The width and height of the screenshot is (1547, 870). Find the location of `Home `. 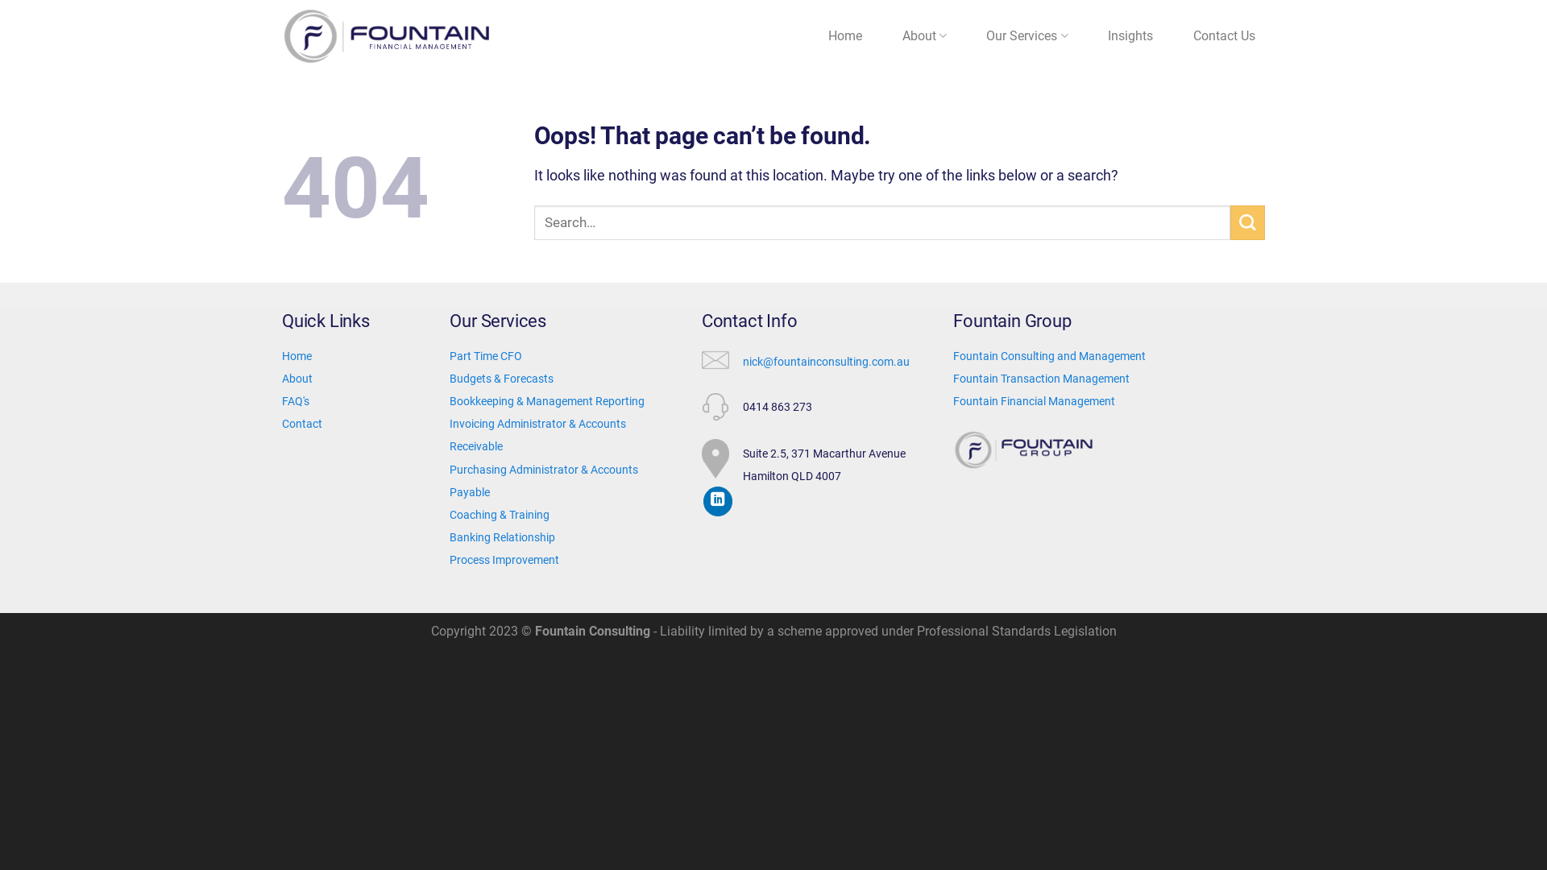

Home  is located at coordinates (298, 355).